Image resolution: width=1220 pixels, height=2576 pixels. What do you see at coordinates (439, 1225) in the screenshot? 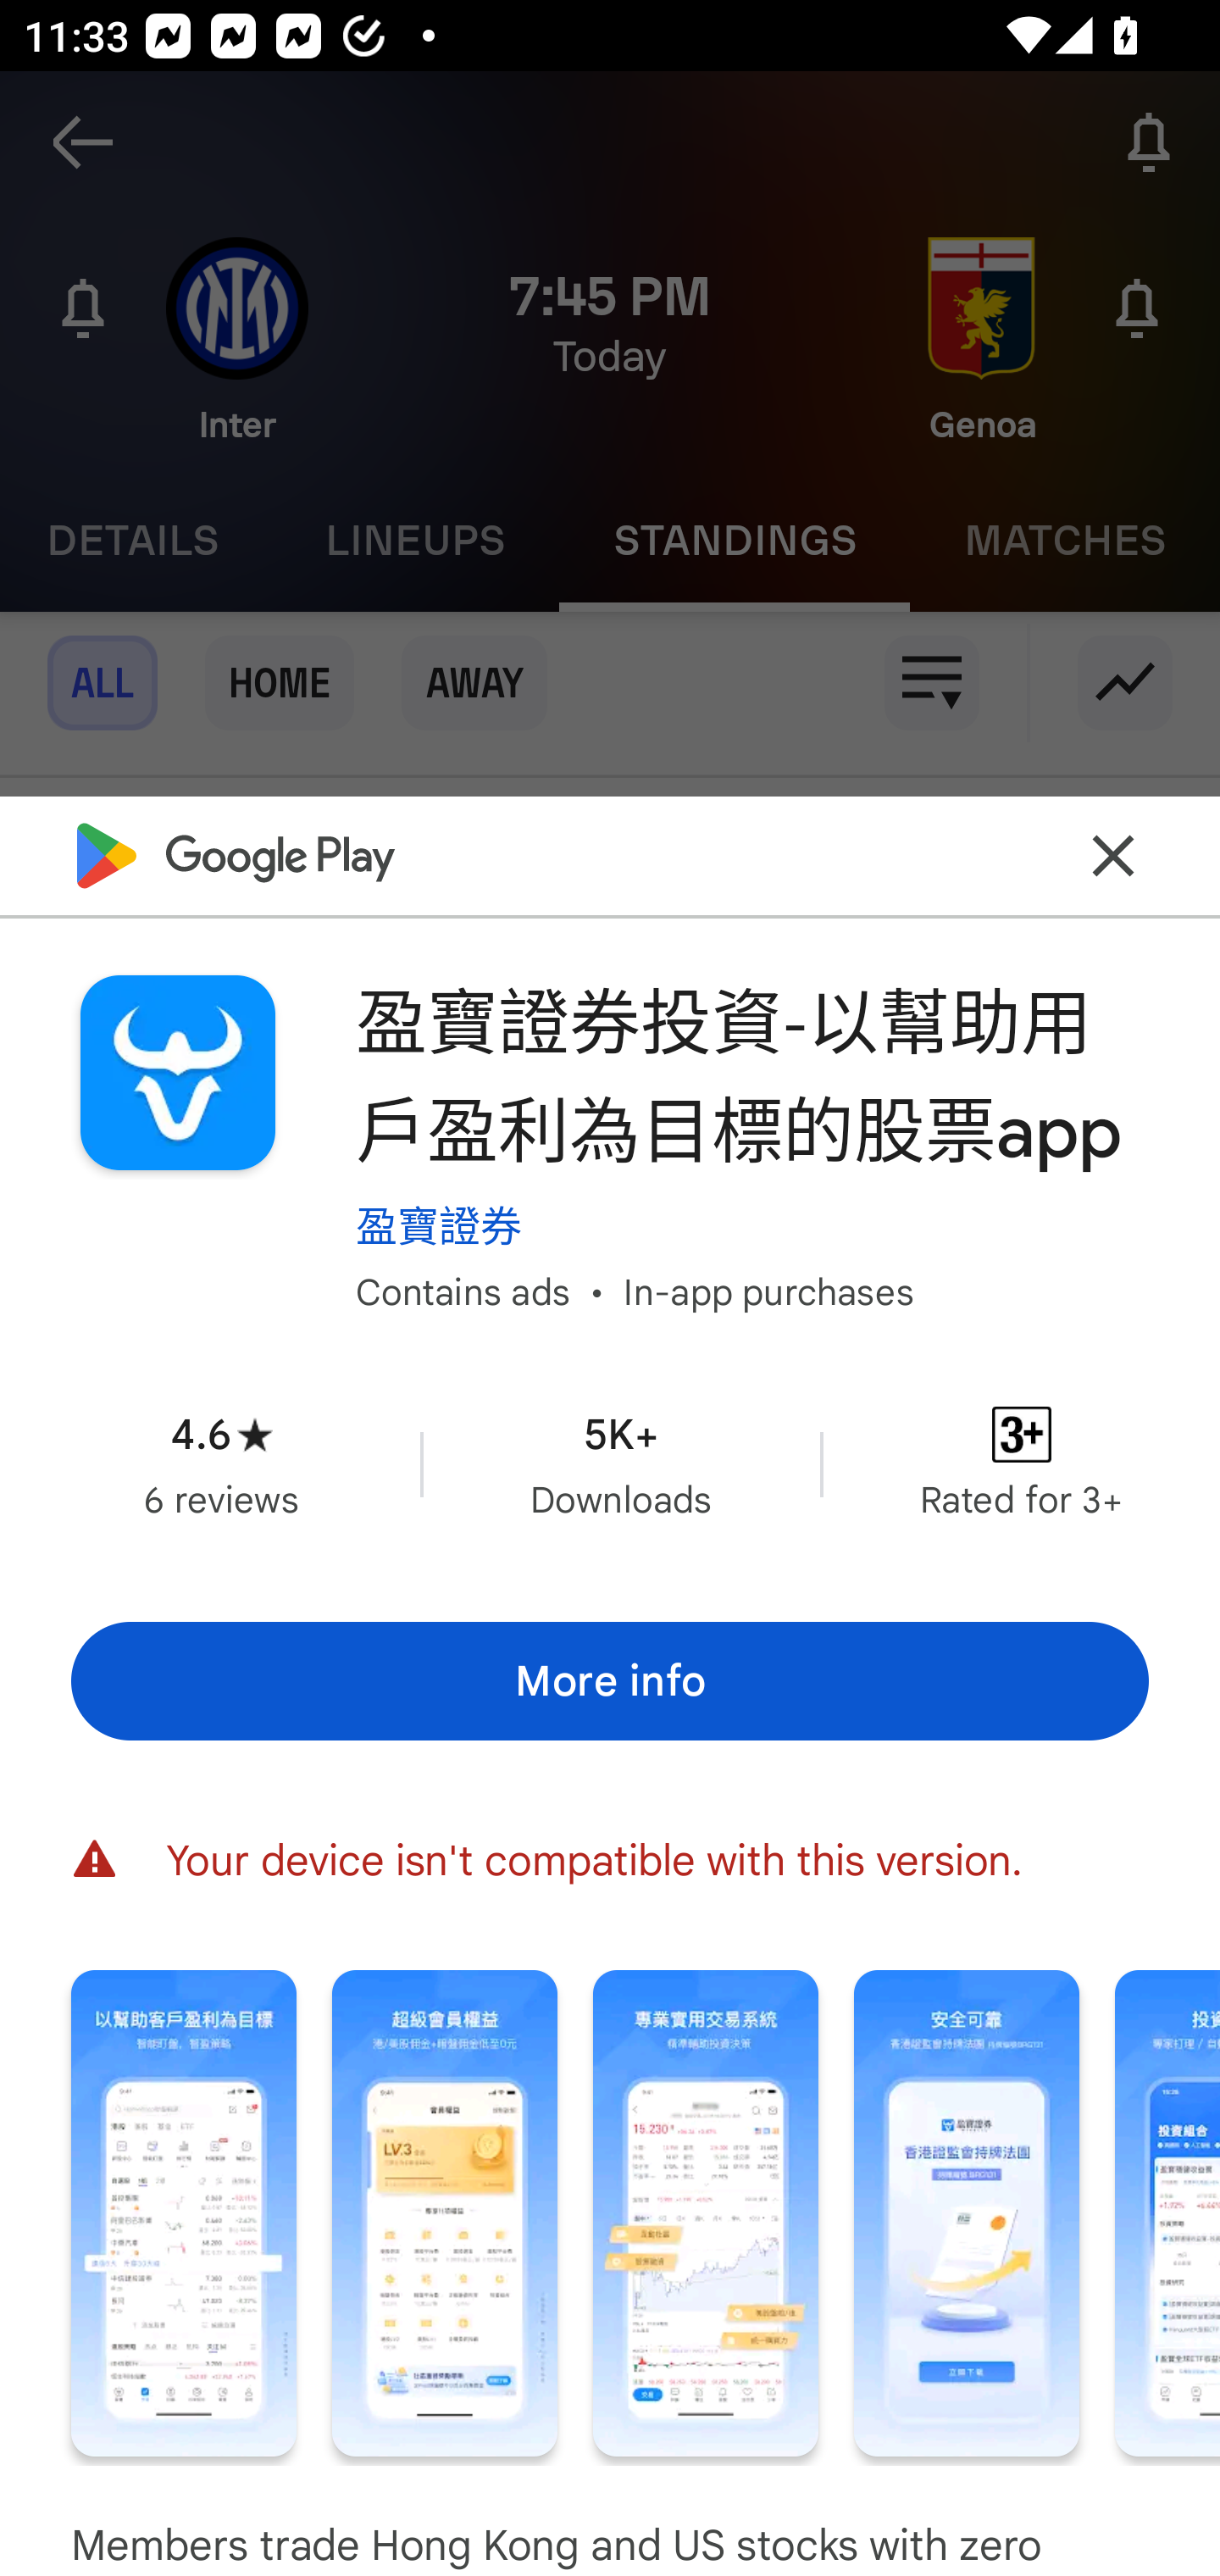
I see `盈寶證券` at bounding box center [439, 1225].